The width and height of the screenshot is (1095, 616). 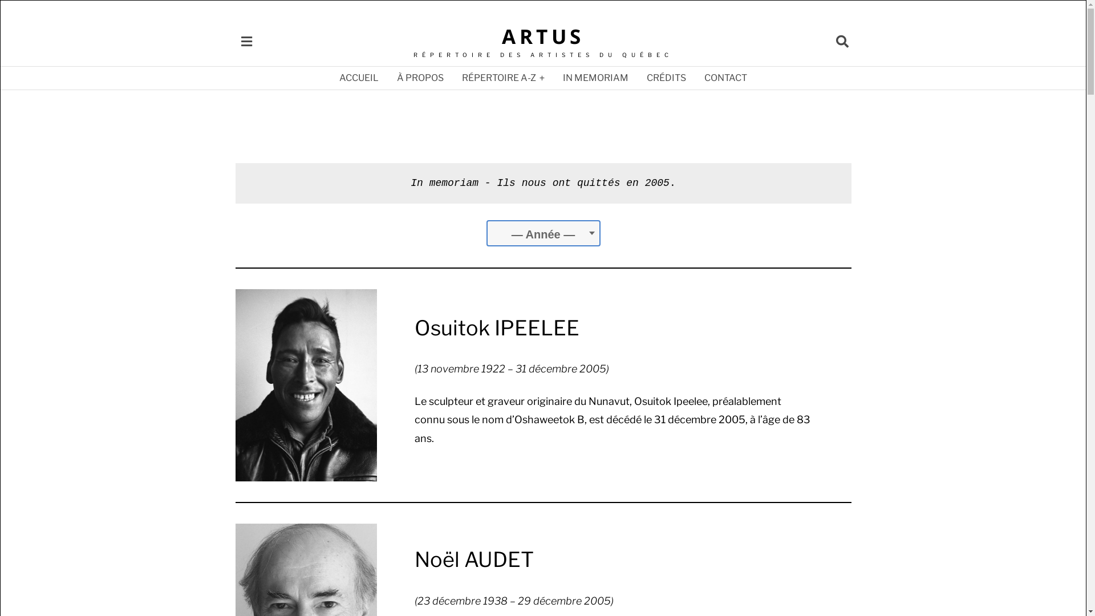 I want to click on IN MEMORIAM, so click(x=595, y=78).